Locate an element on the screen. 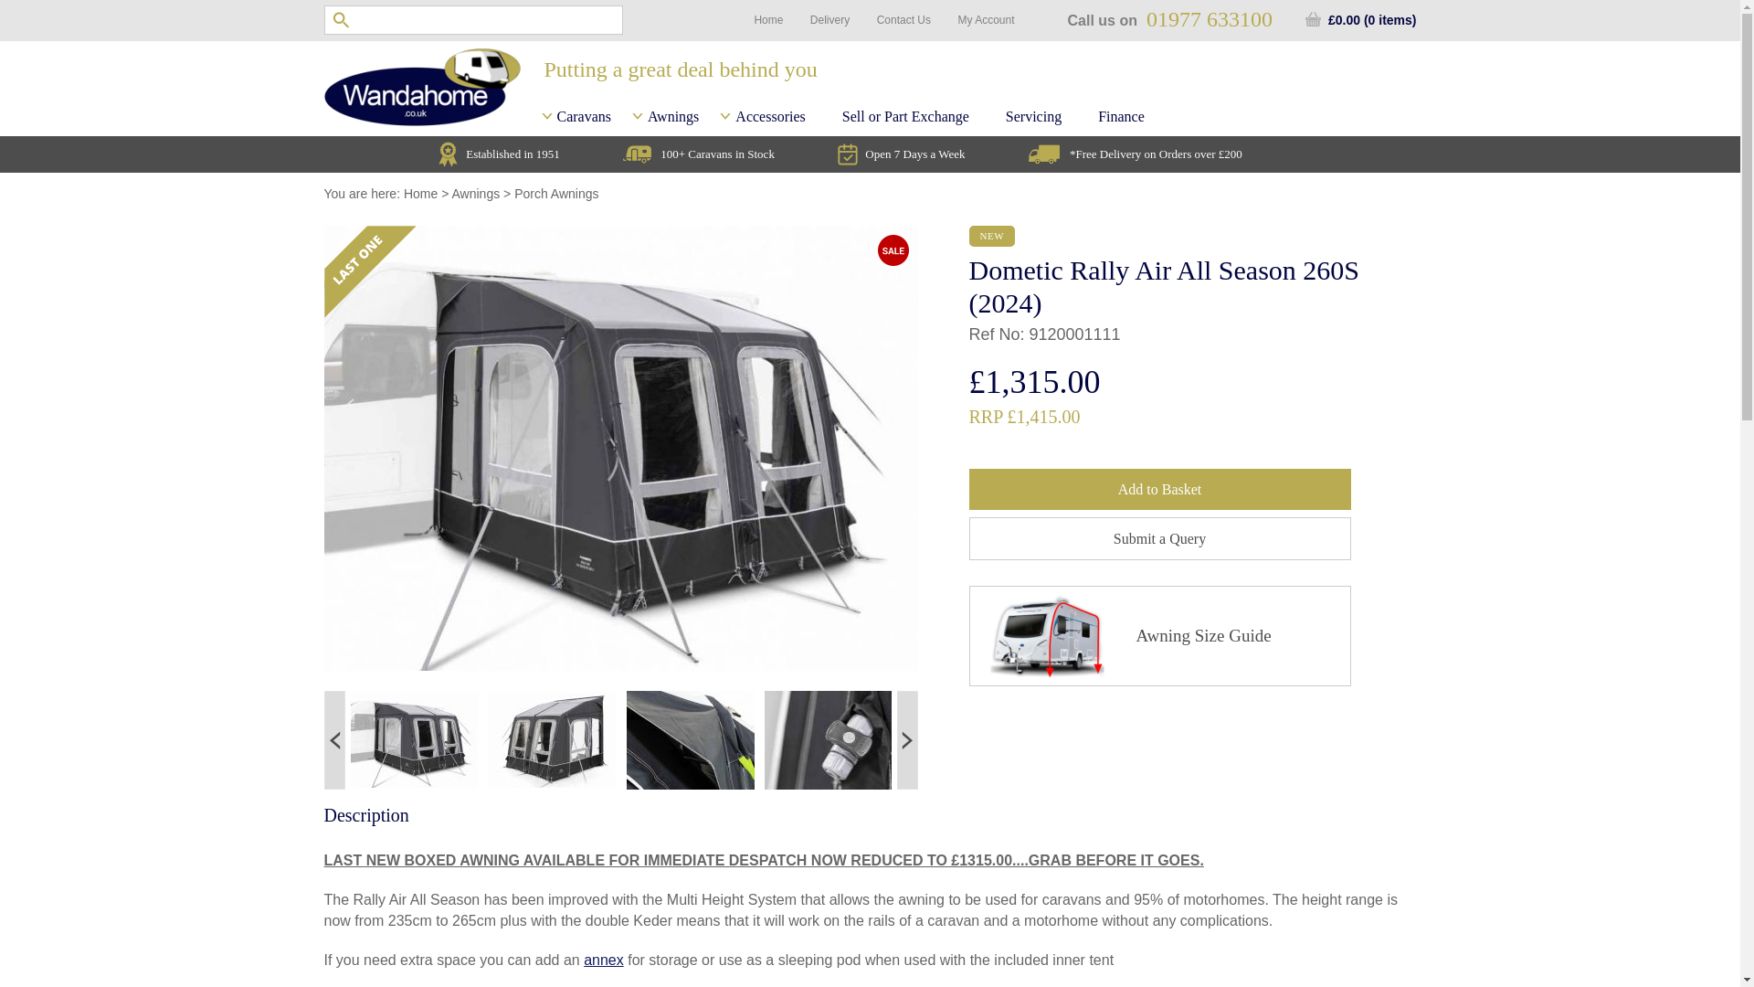 This screenshot has width=1754, height=987. Delivery is located at coordinates (829, 20).